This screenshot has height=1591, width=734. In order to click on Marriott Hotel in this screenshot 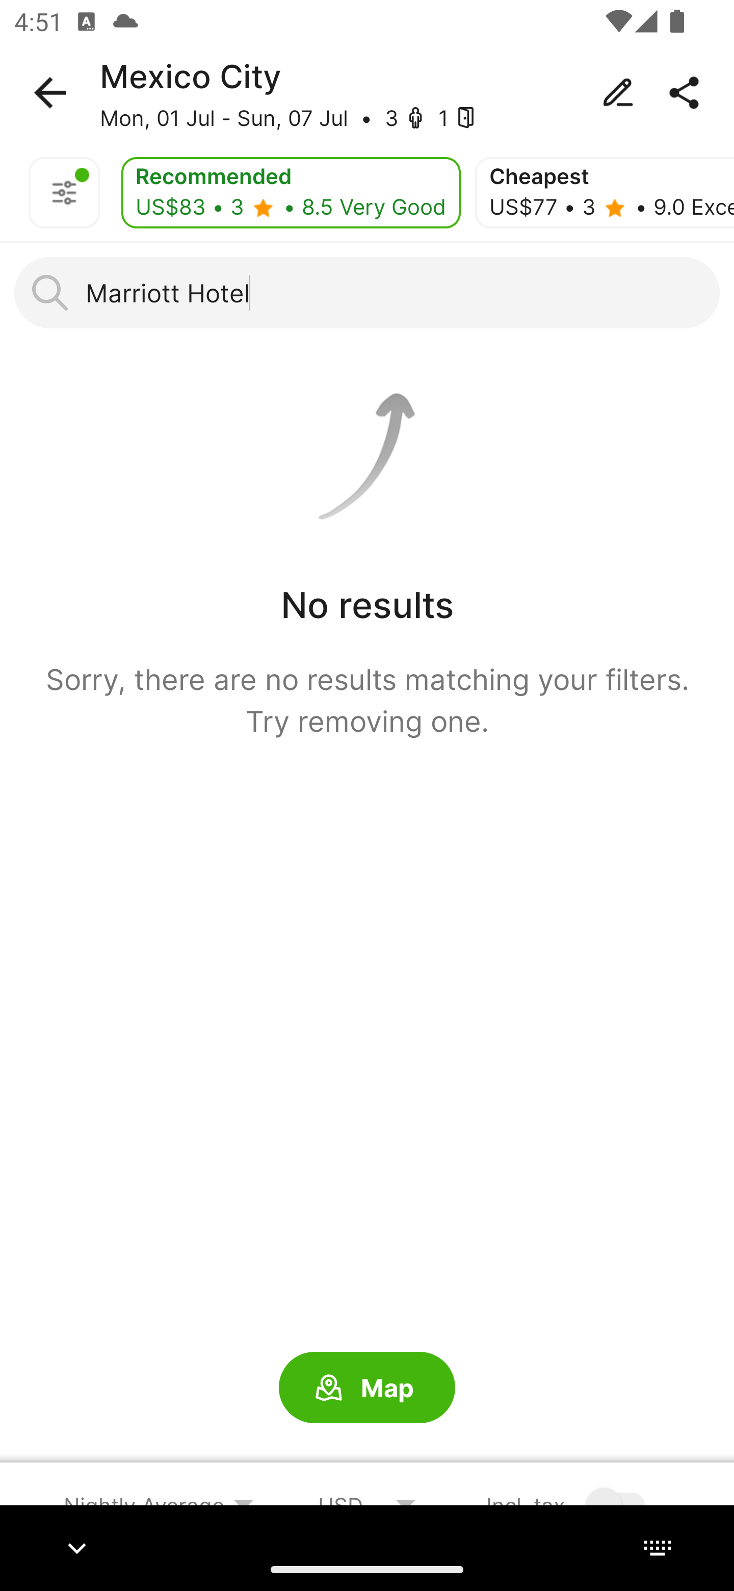, I will do `click(367, 293)`.